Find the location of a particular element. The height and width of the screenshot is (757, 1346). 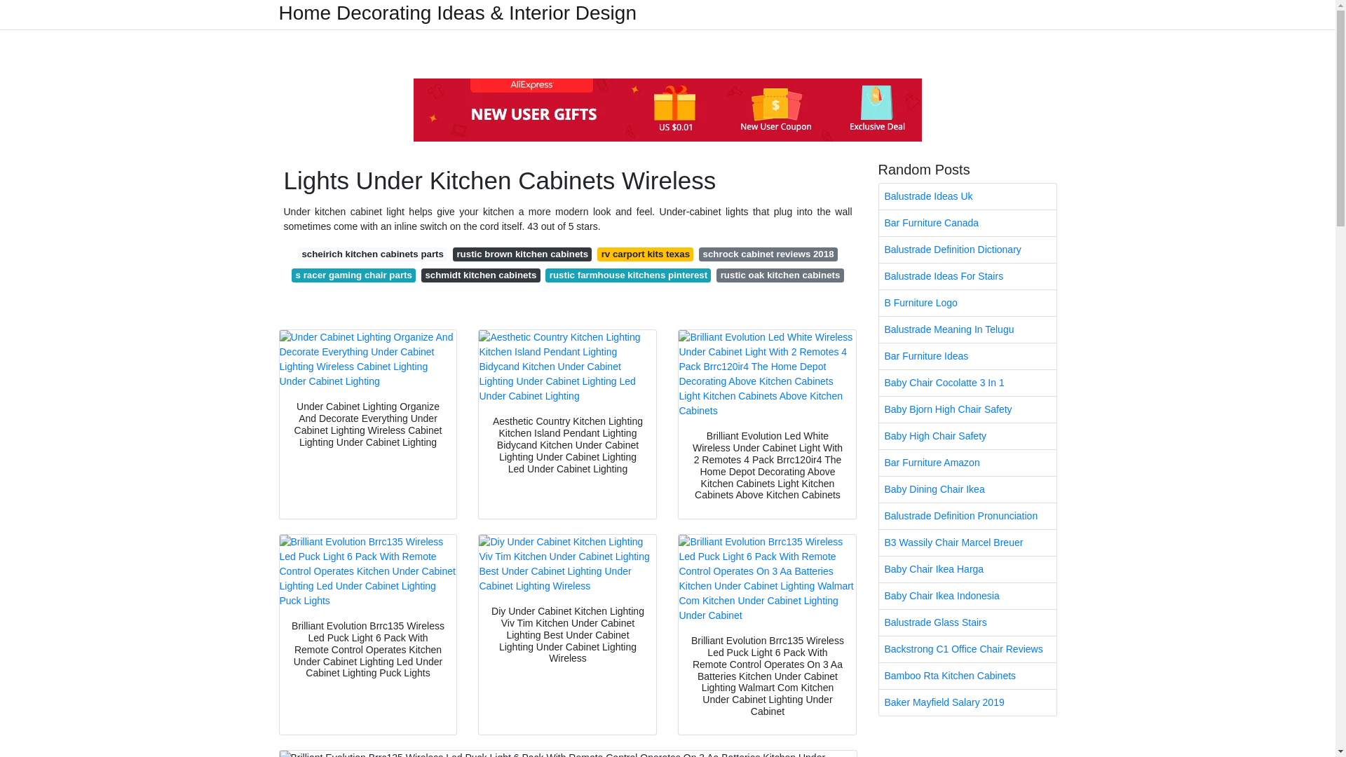

rustic brown kitchen cabinets is located at coordinates (522, 254).